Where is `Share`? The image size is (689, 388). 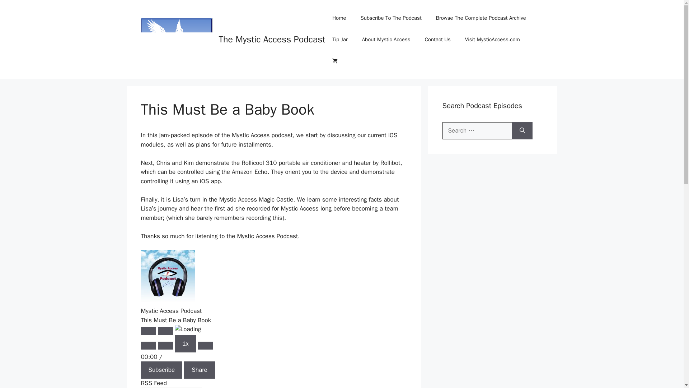
Share is located at coordinates (199, 370).